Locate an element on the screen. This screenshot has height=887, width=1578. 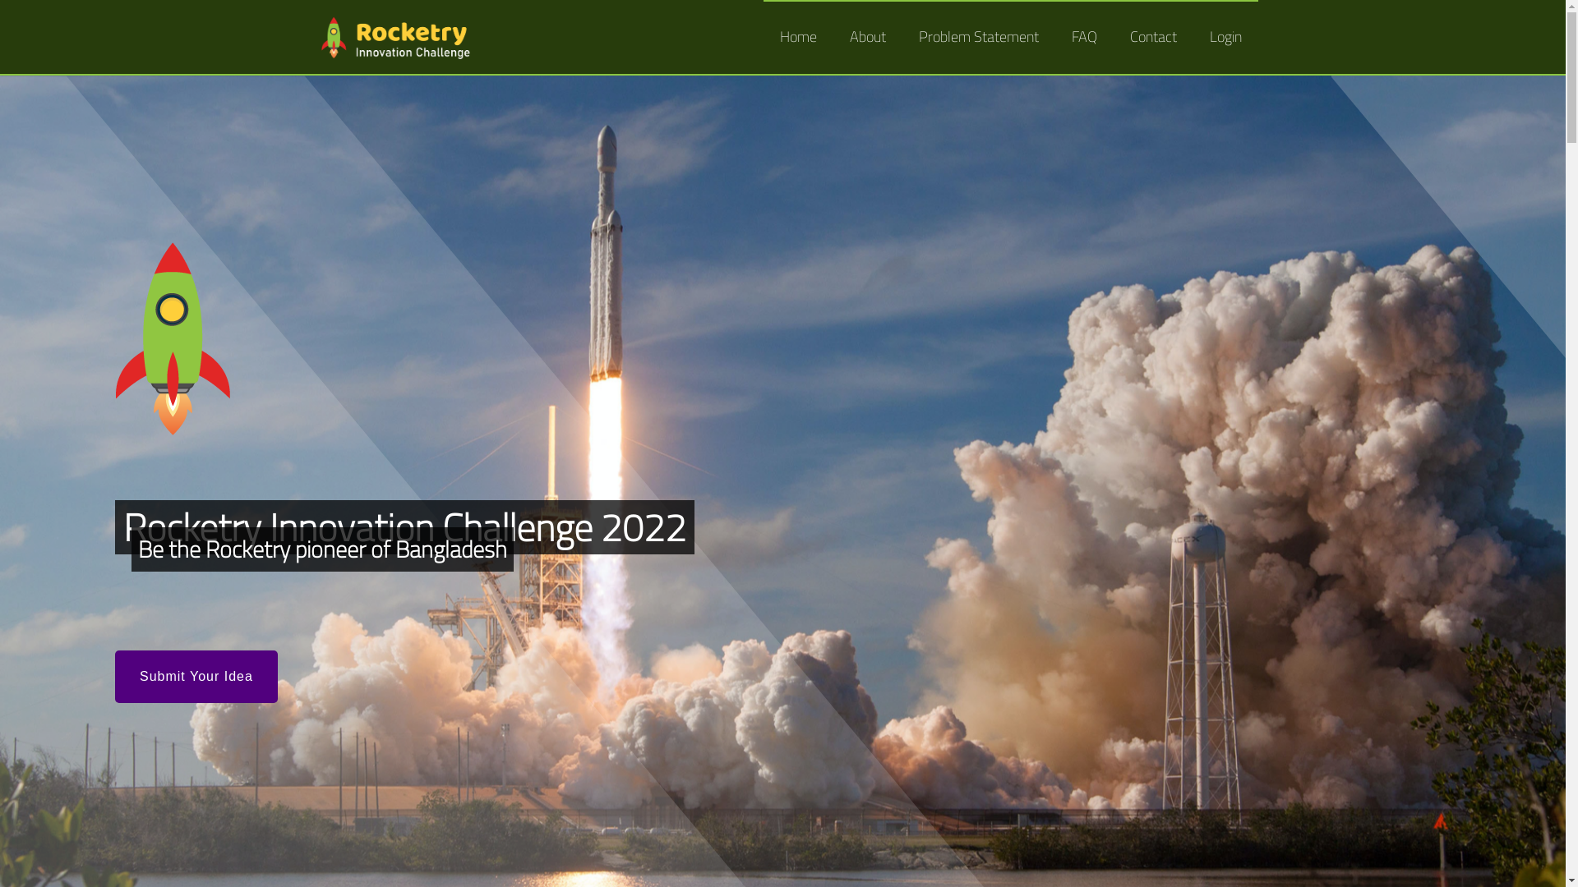
Problem Statement is located at coordinates (979, 37).